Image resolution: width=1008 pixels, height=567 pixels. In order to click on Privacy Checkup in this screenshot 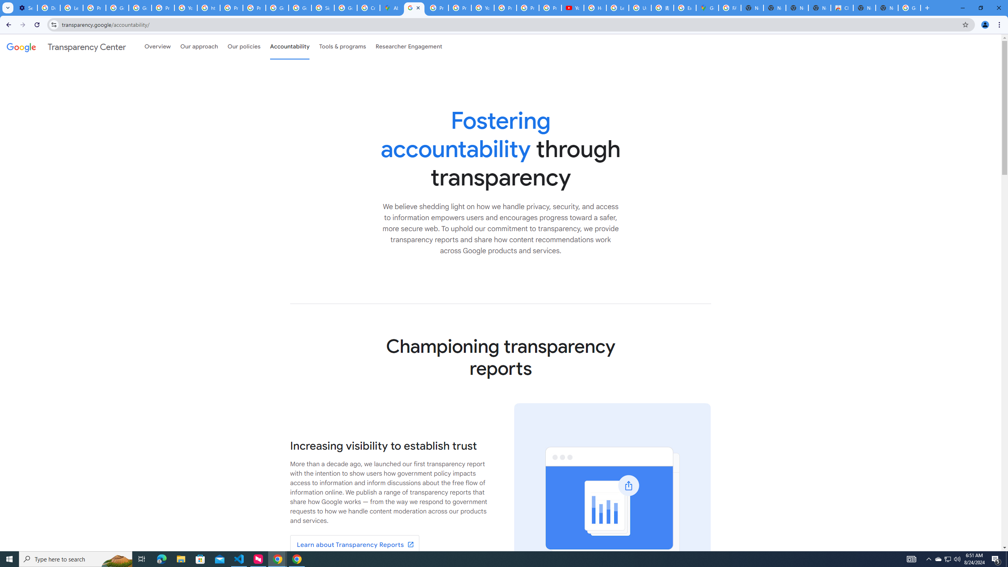, I will do `click(550, 8)`.